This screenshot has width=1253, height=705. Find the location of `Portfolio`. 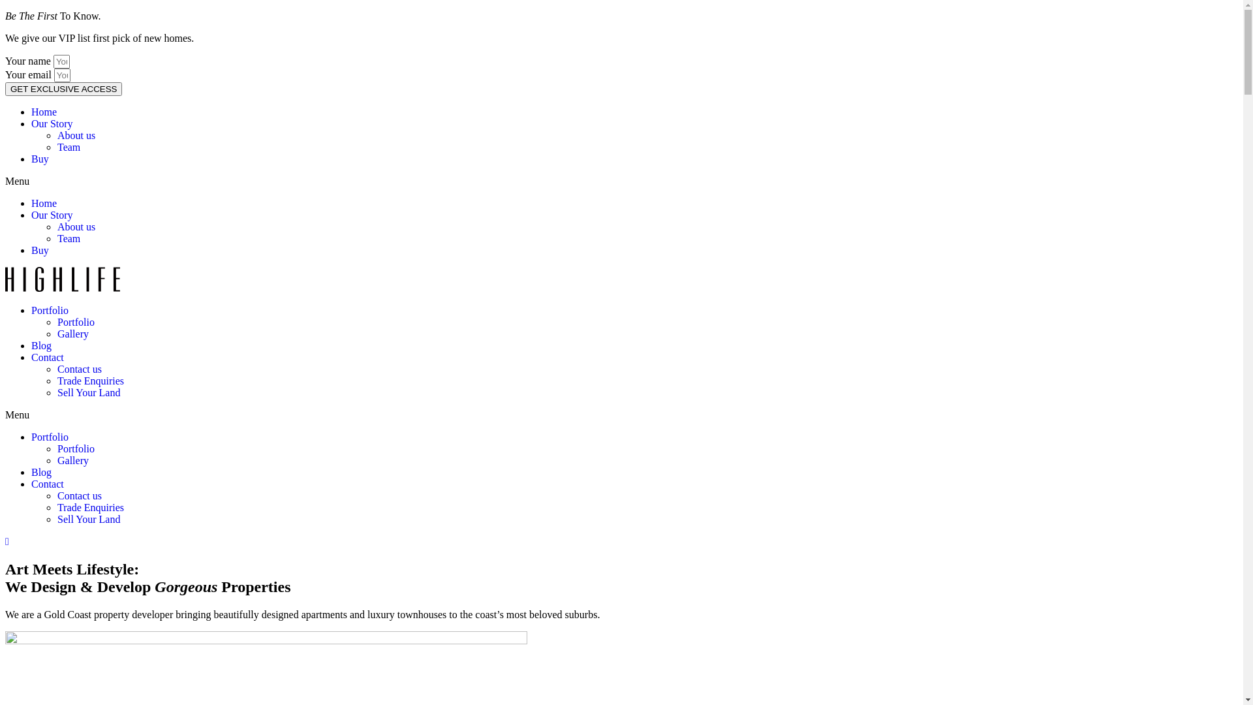

Portfolio is located at coordinates (50, 311).